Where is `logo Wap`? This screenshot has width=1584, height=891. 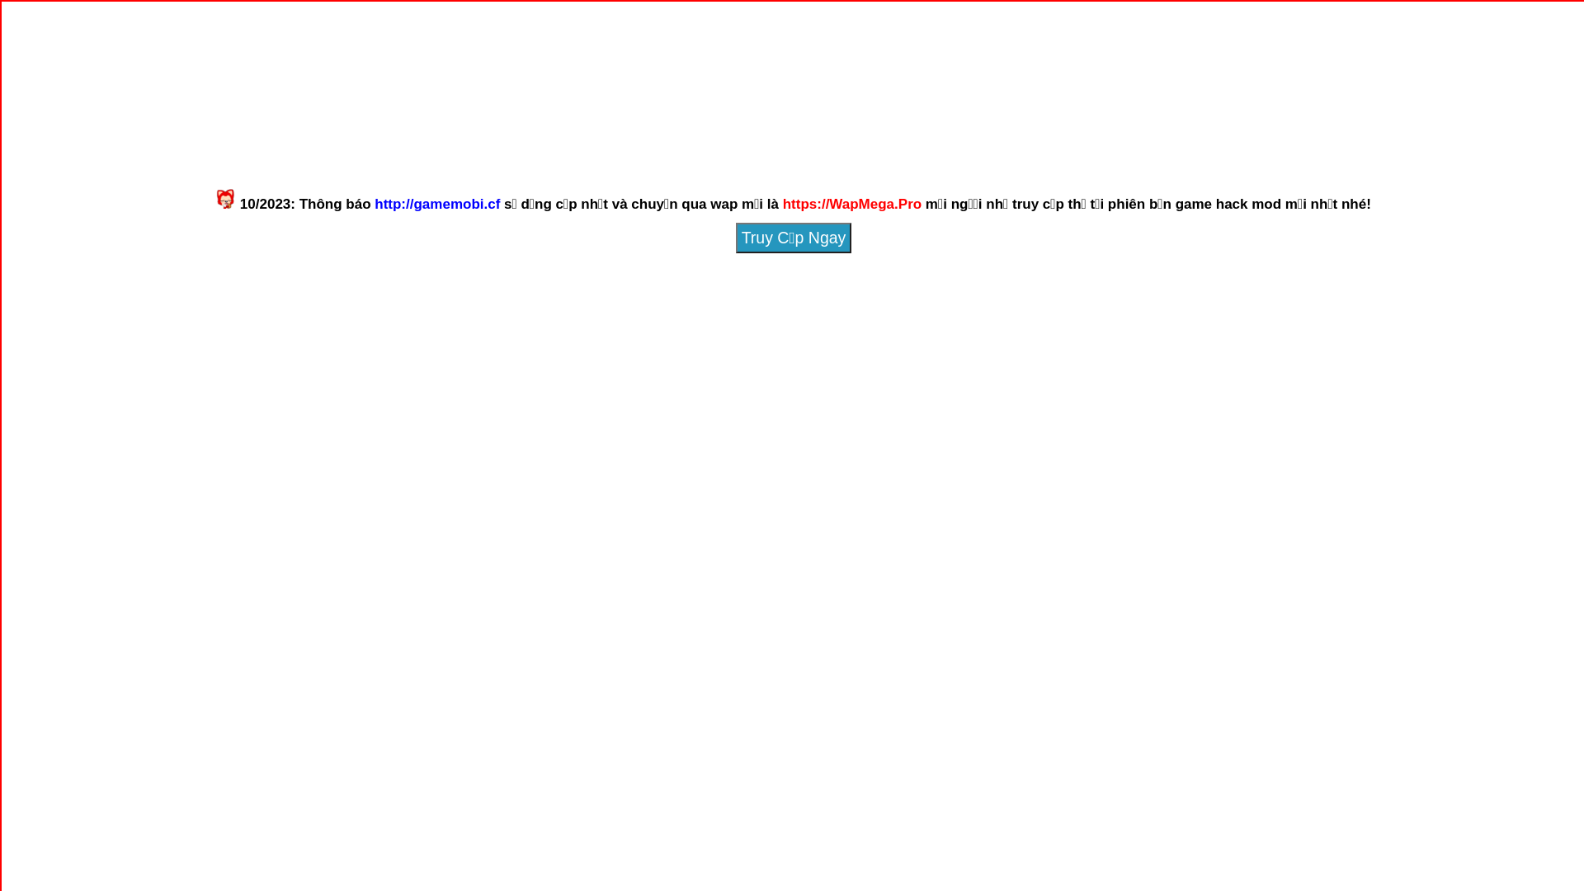
logo Wap is located at coordinates (792, 76).